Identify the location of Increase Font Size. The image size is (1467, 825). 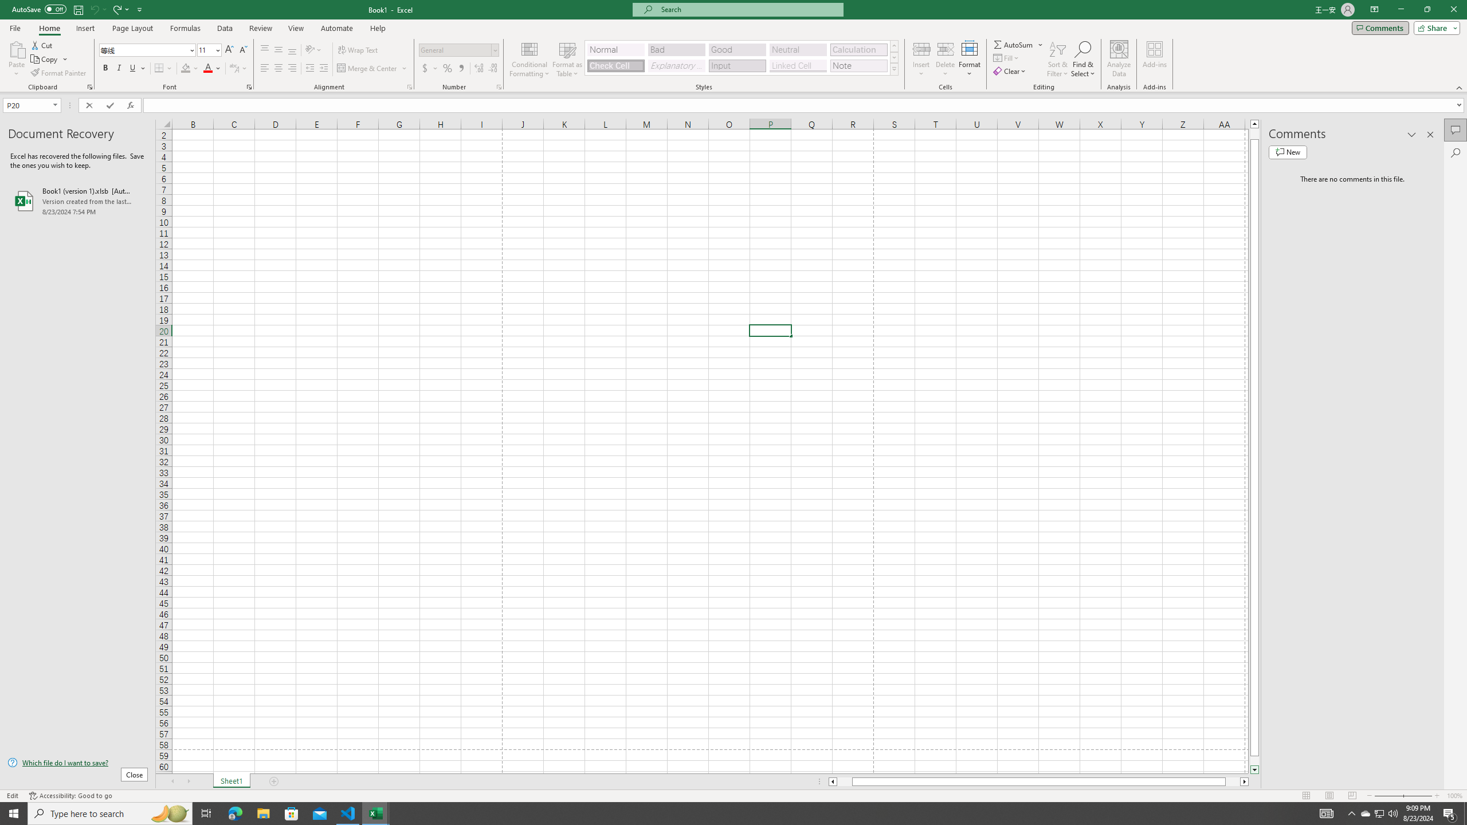
(229, 50).